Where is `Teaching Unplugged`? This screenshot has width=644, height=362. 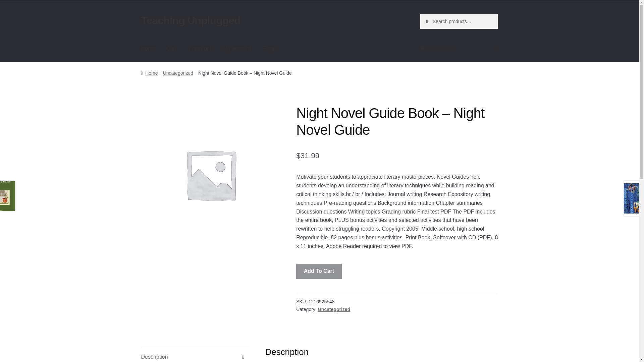 Teaching Unplugged is located at coordinates (191, 20).